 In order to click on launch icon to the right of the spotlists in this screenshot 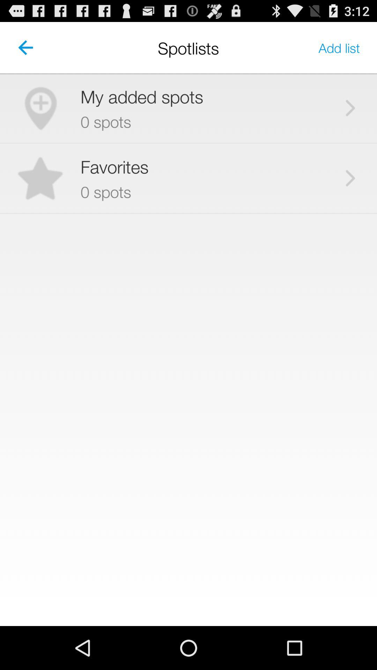, I will do `click(339, 47)`.